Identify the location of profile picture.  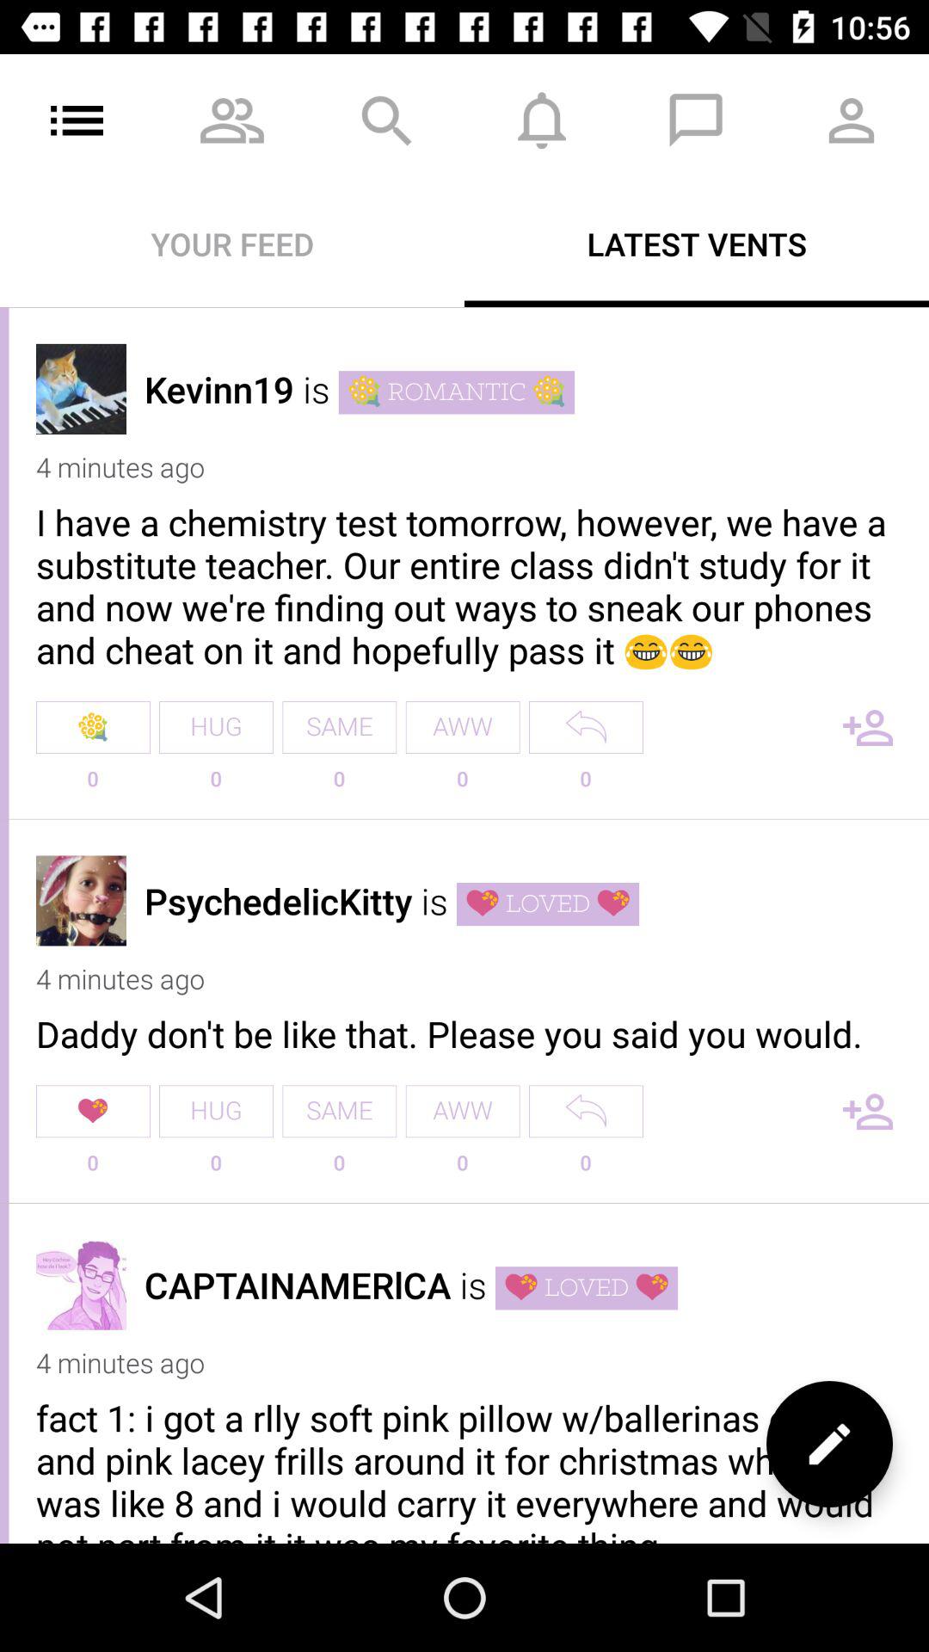
(81, 389).